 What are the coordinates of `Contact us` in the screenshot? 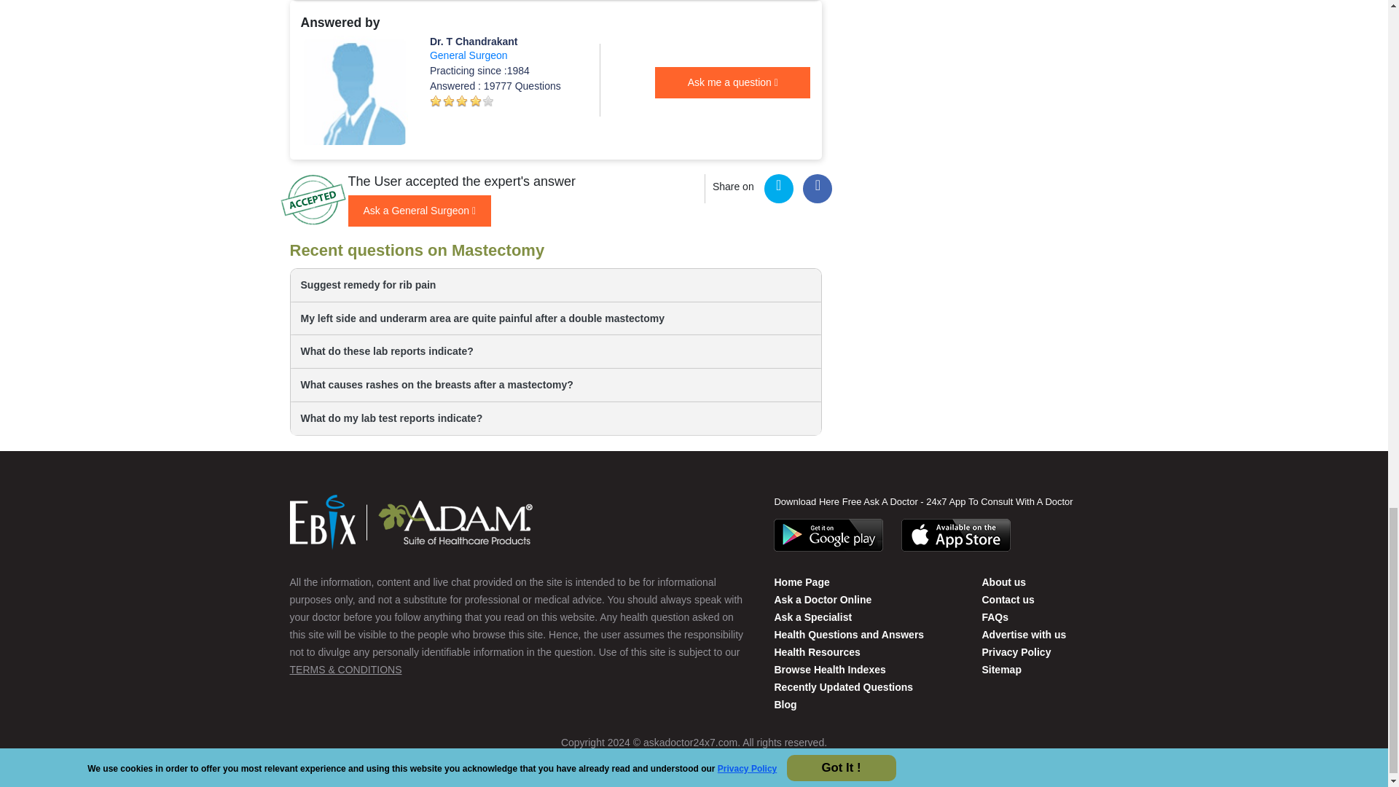 It's located at (1007, 599).